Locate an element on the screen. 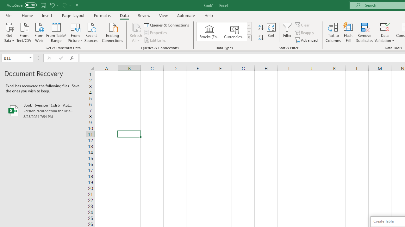 The image size is (405, 227). Queries & Connections is located at coordinates (167, 25).